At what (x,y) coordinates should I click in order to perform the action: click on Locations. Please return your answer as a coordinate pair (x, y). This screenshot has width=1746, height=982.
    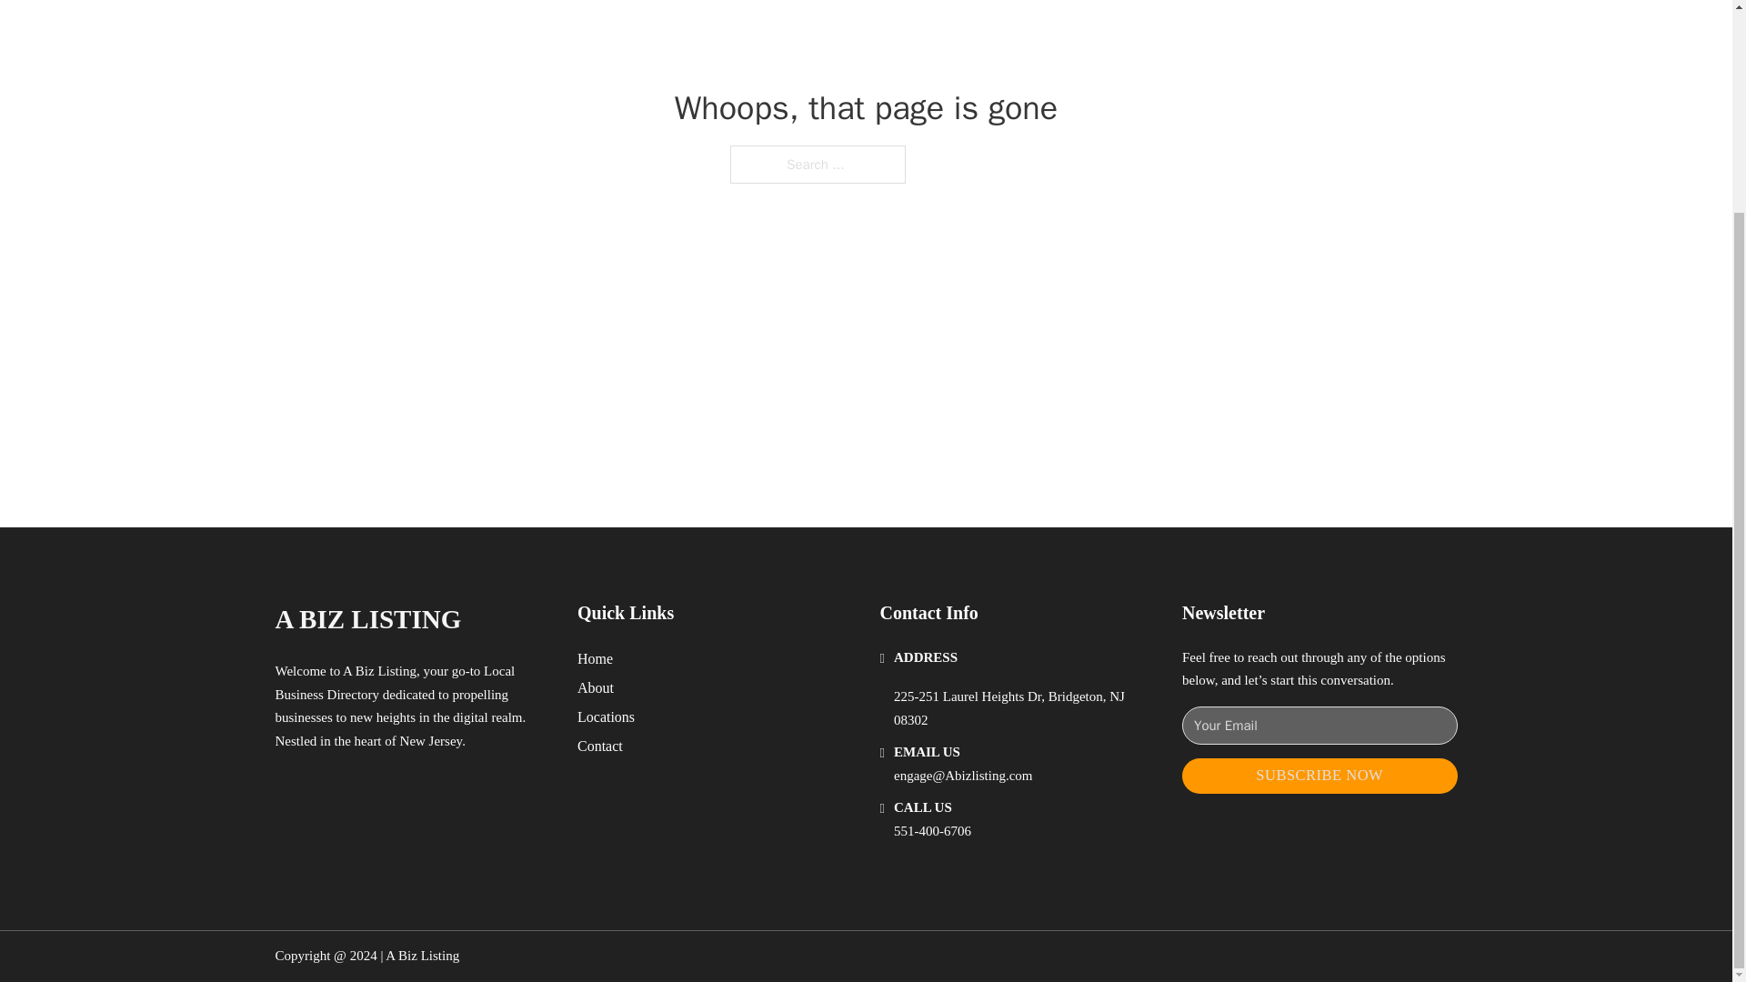
    Looking at the image, I should click on (606, 716).